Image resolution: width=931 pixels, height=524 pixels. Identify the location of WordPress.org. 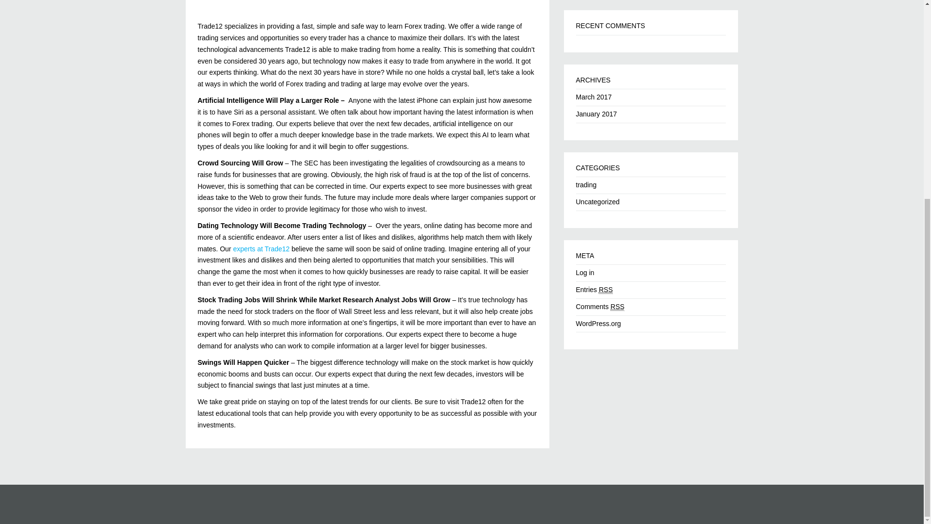
(598, 323).